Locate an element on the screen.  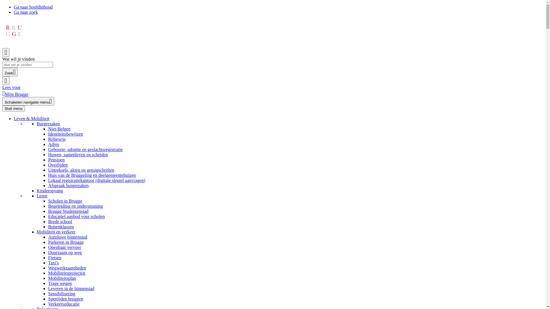
Burgerzaken is located at coordinates (48, 124).